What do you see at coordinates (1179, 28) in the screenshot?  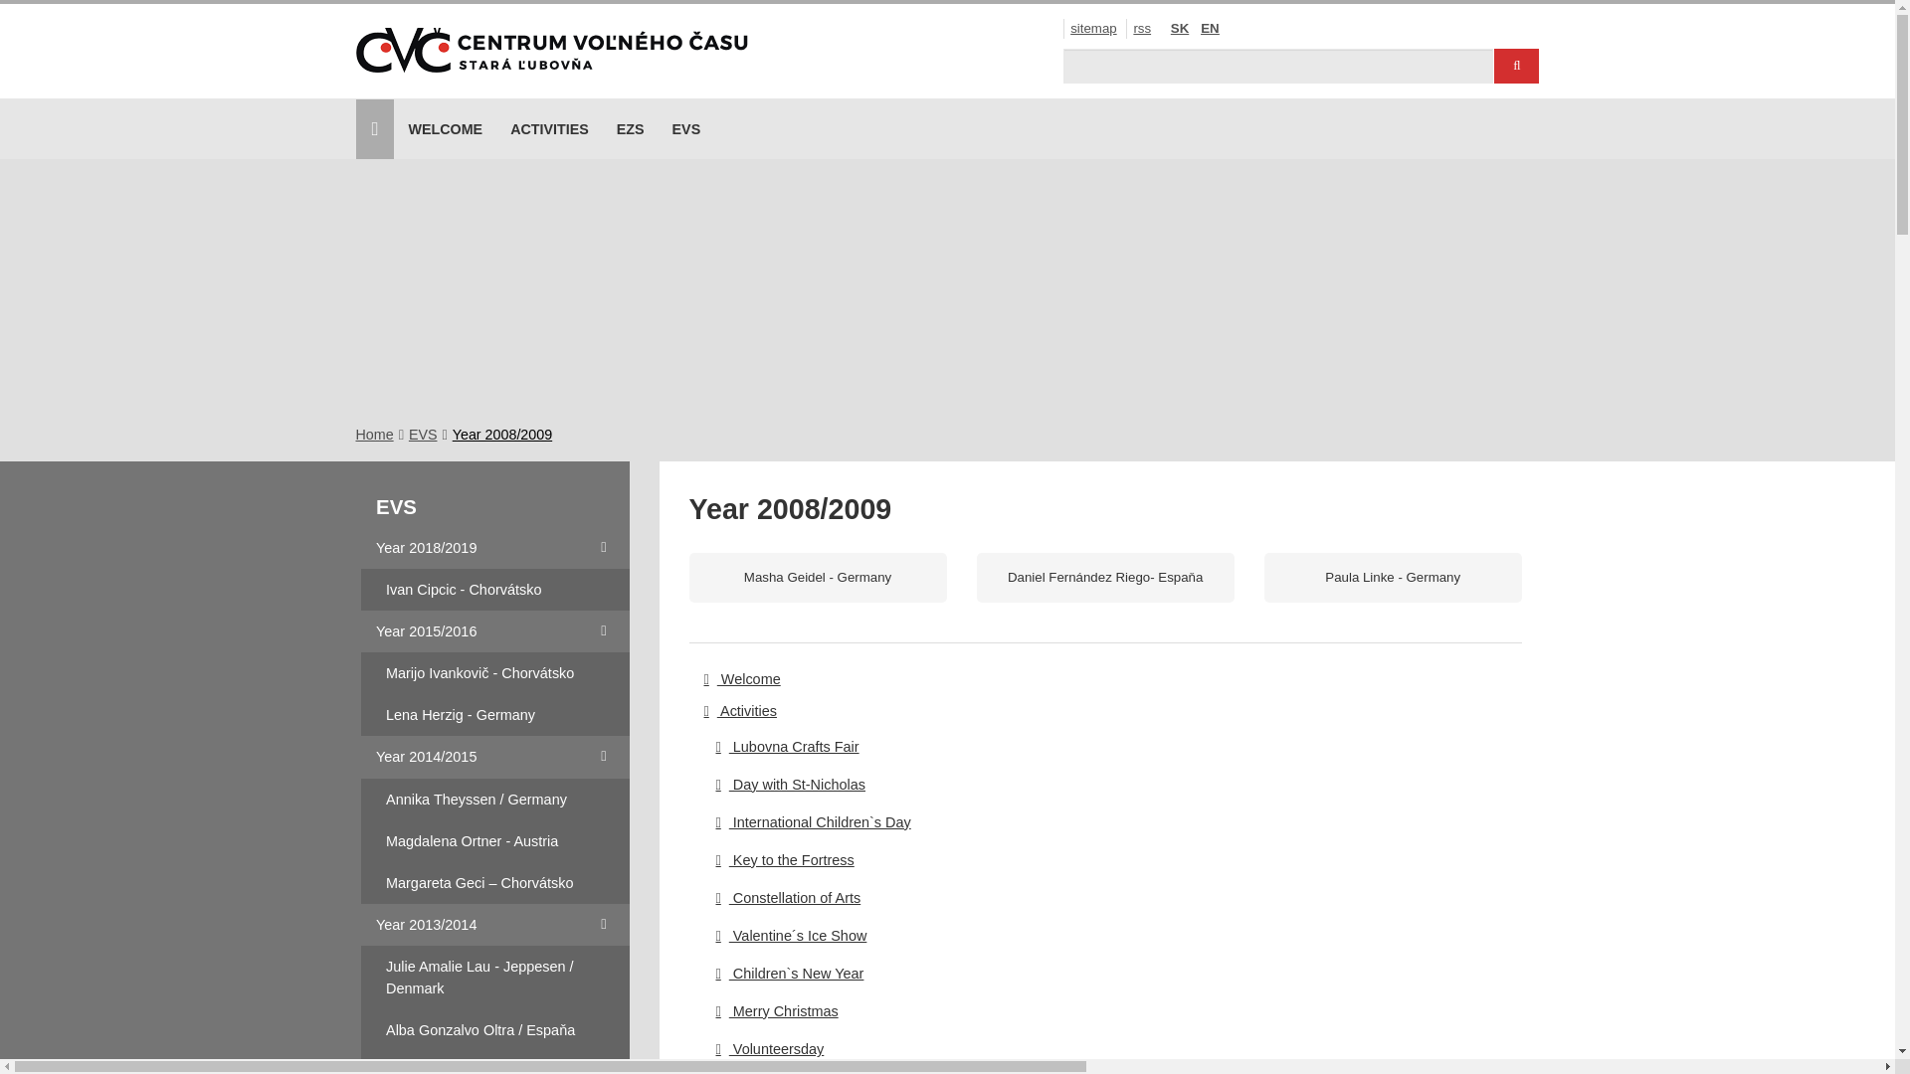 I see `Slovensky` at bounding box center [1179, 28].